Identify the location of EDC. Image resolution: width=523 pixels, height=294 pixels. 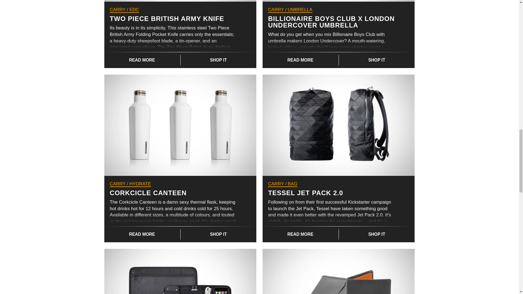
(134, 10).